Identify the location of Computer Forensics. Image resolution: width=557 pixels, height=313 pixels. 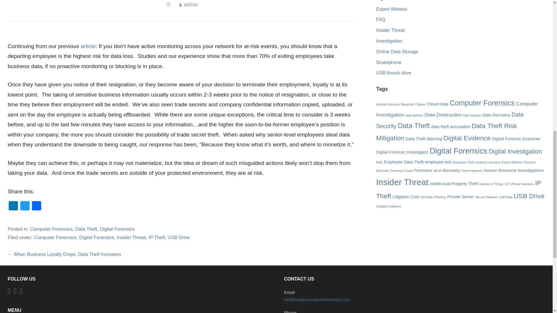
(55, 237).